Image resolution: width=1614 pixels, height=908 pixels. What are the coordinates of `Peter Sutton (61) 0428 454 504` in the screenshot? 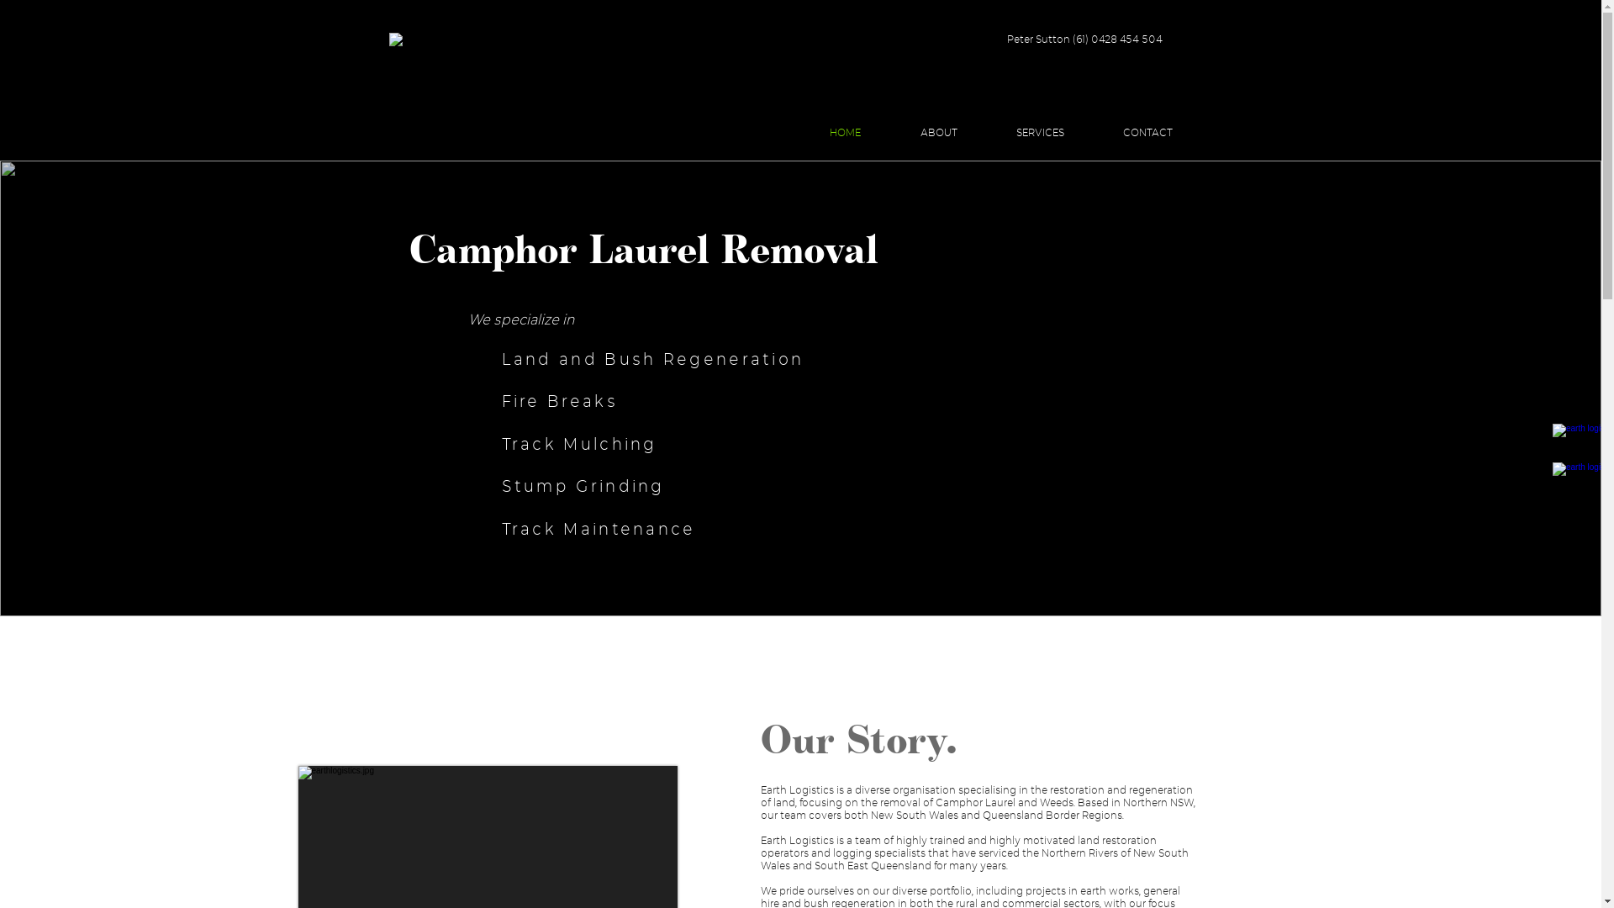 It's located at (1084, 39).